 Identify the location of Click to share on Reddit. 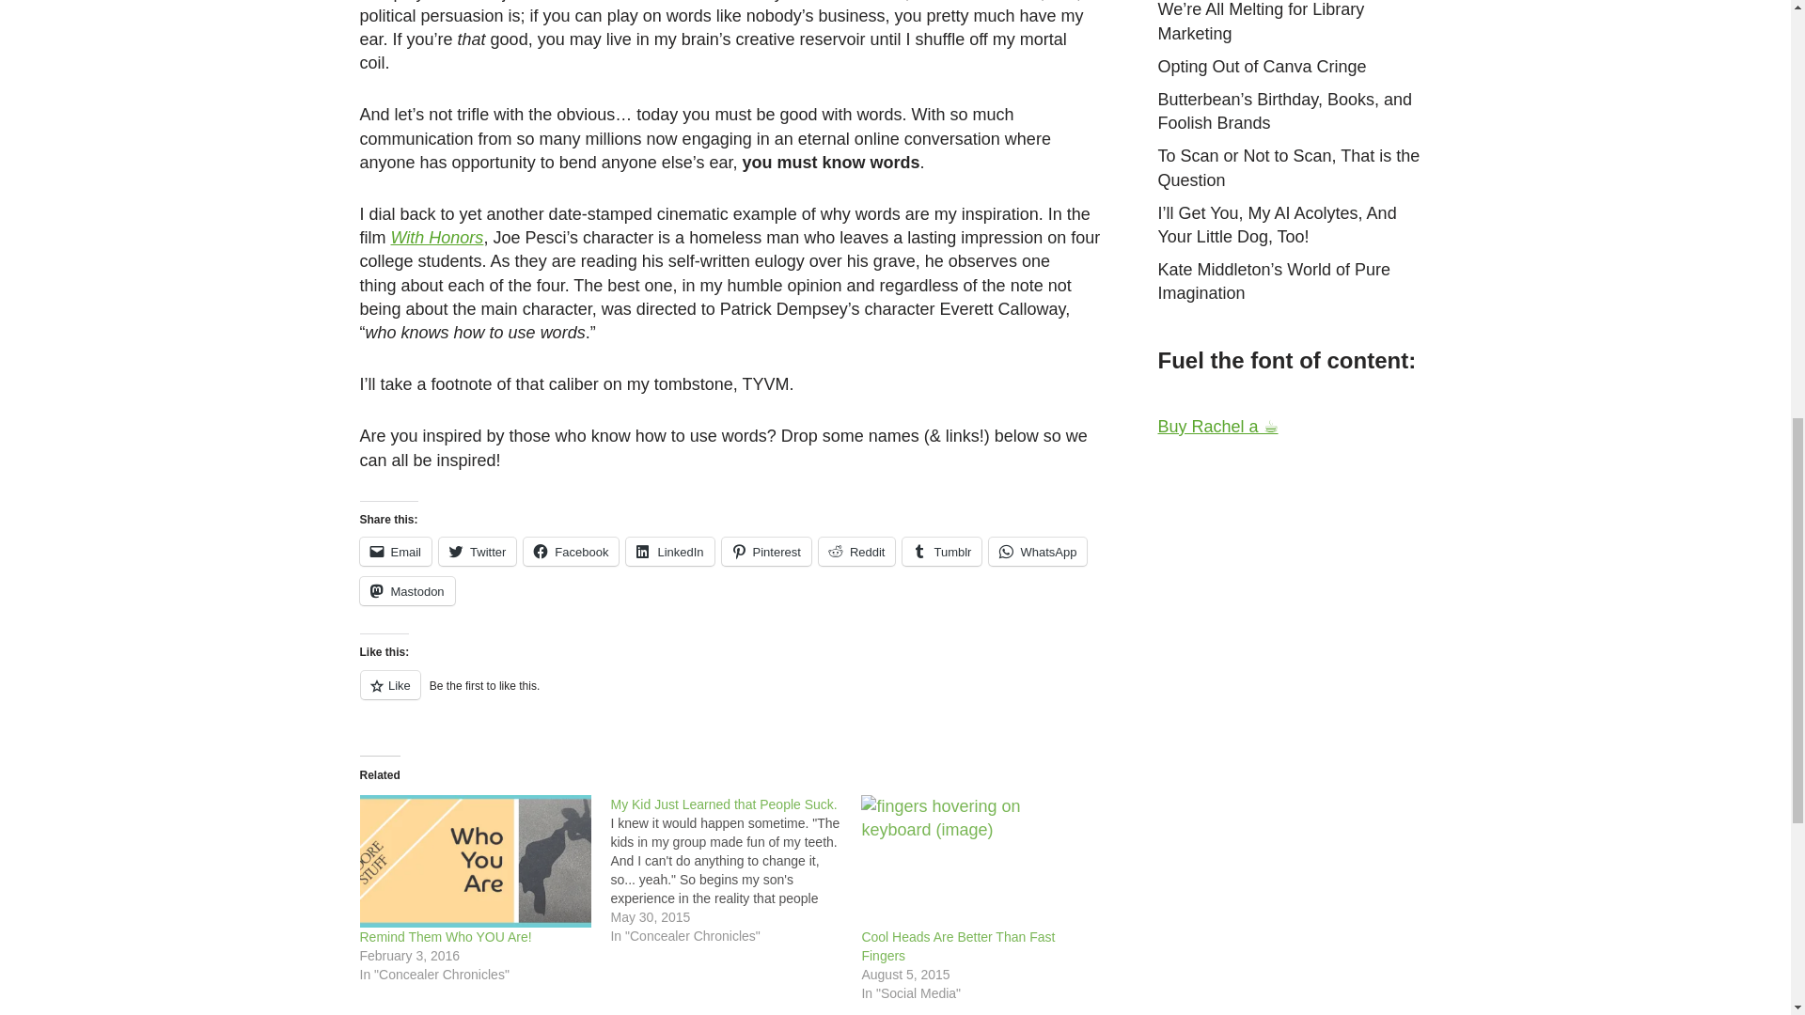
(857, 551).